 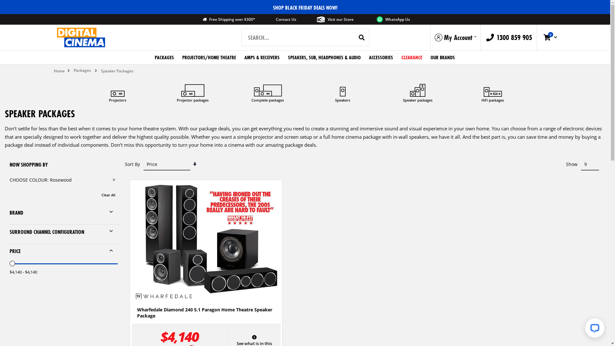 I want to click on Free Shipping over $300*, so click(x=228, y=19).